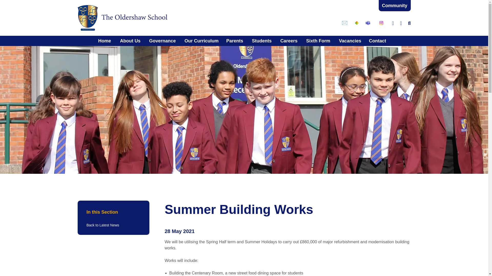 Image resolution: width=492 pixels, height=276 pixels. I want to click on Instagram, so click(381, 23).